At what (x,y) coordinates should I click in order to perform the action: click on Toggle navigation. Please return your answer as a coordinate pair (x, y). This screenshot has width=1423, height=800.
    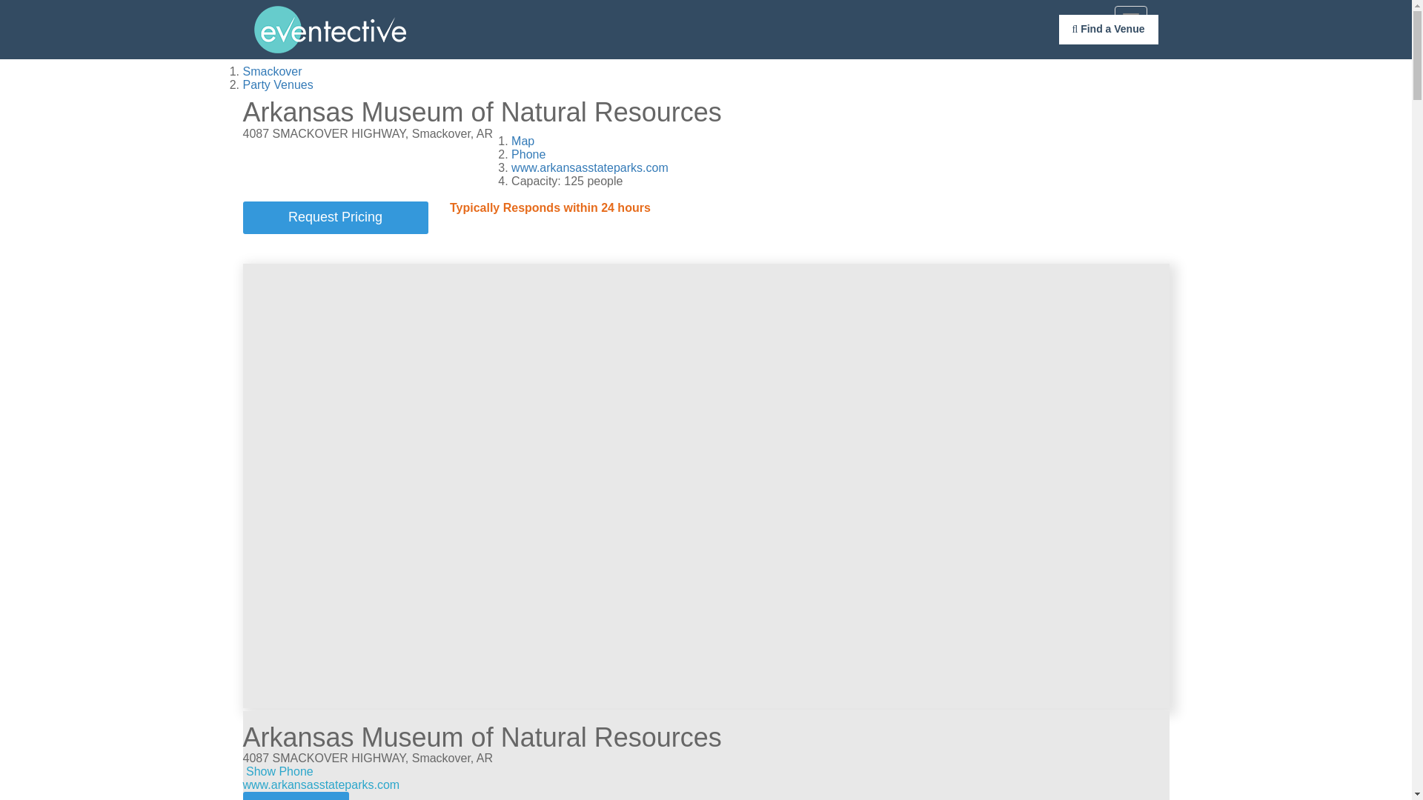
    Looking at the image, I should click on (1130, 18).